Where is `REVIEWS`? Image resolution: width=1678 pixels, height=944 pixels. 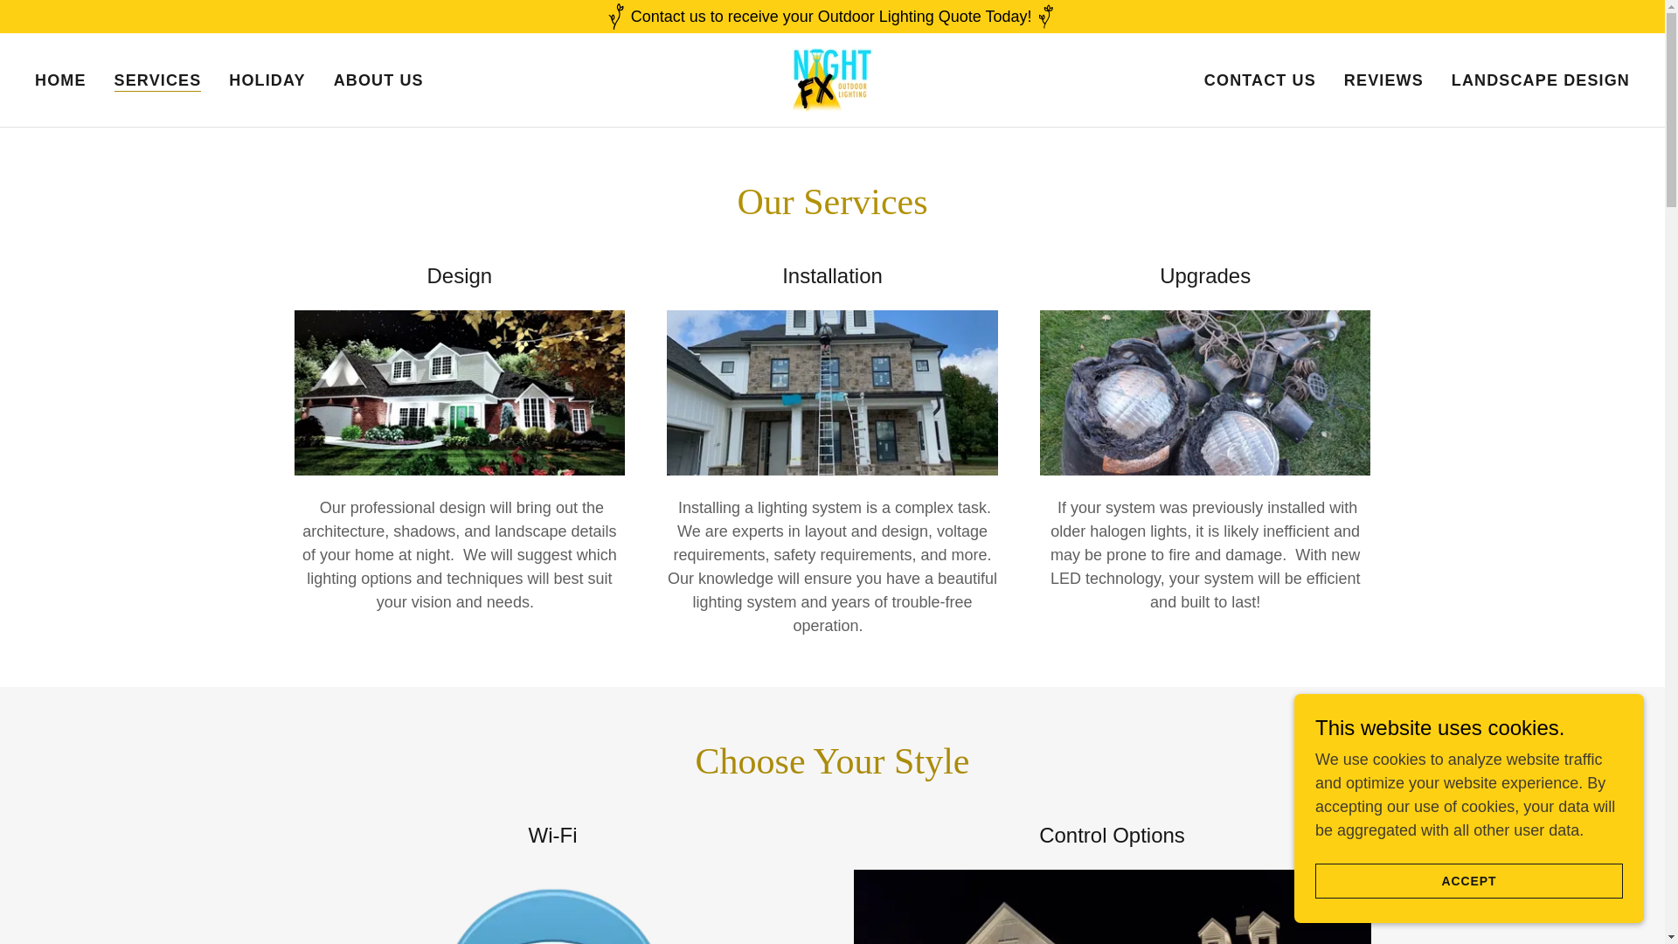 REVIEWS is located at coordinates (1384, 80).